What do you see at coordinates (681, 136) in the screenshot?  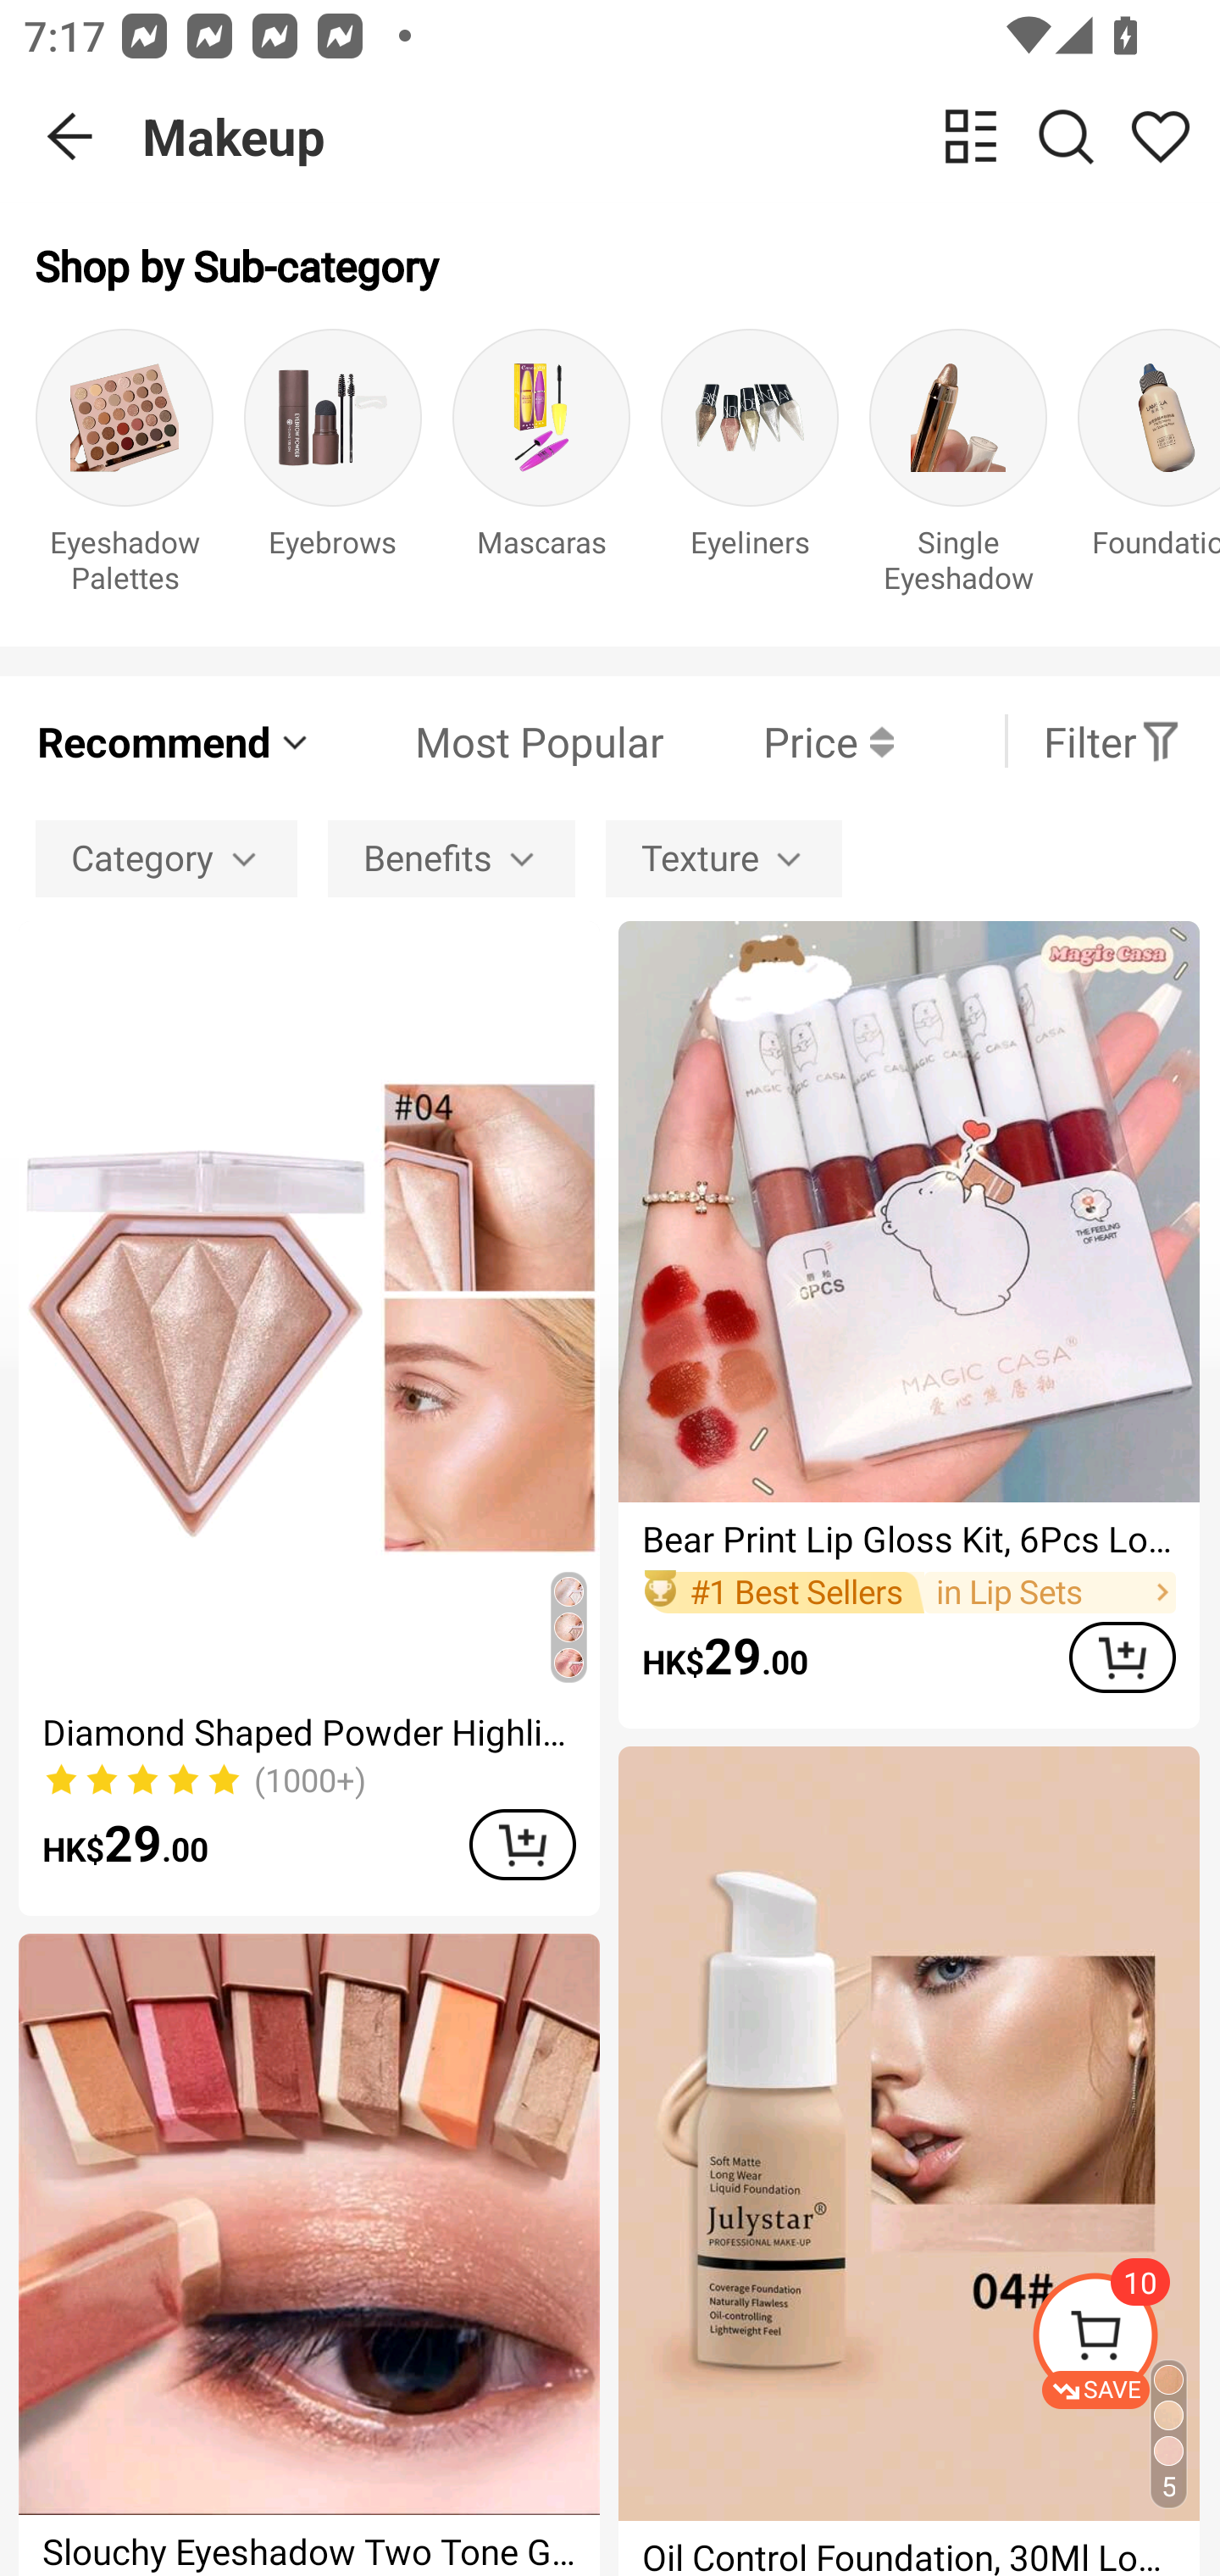 I see `Makeup change view Search Share` at bounding box center [681, 136].